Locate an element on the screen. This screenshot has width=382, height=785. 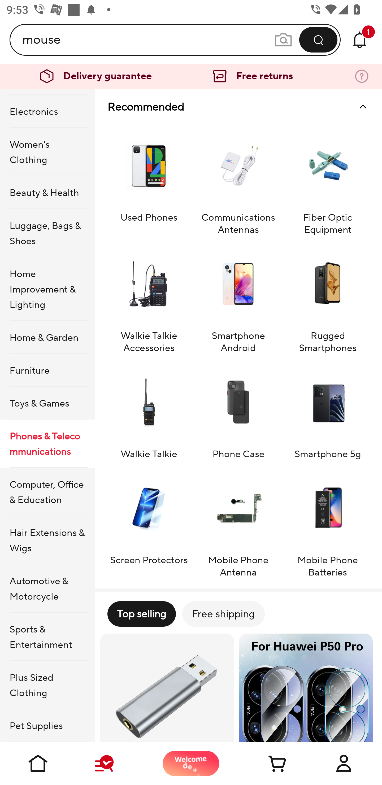
Luggage, Bags & Shoes is located at coordinates (47, 233).